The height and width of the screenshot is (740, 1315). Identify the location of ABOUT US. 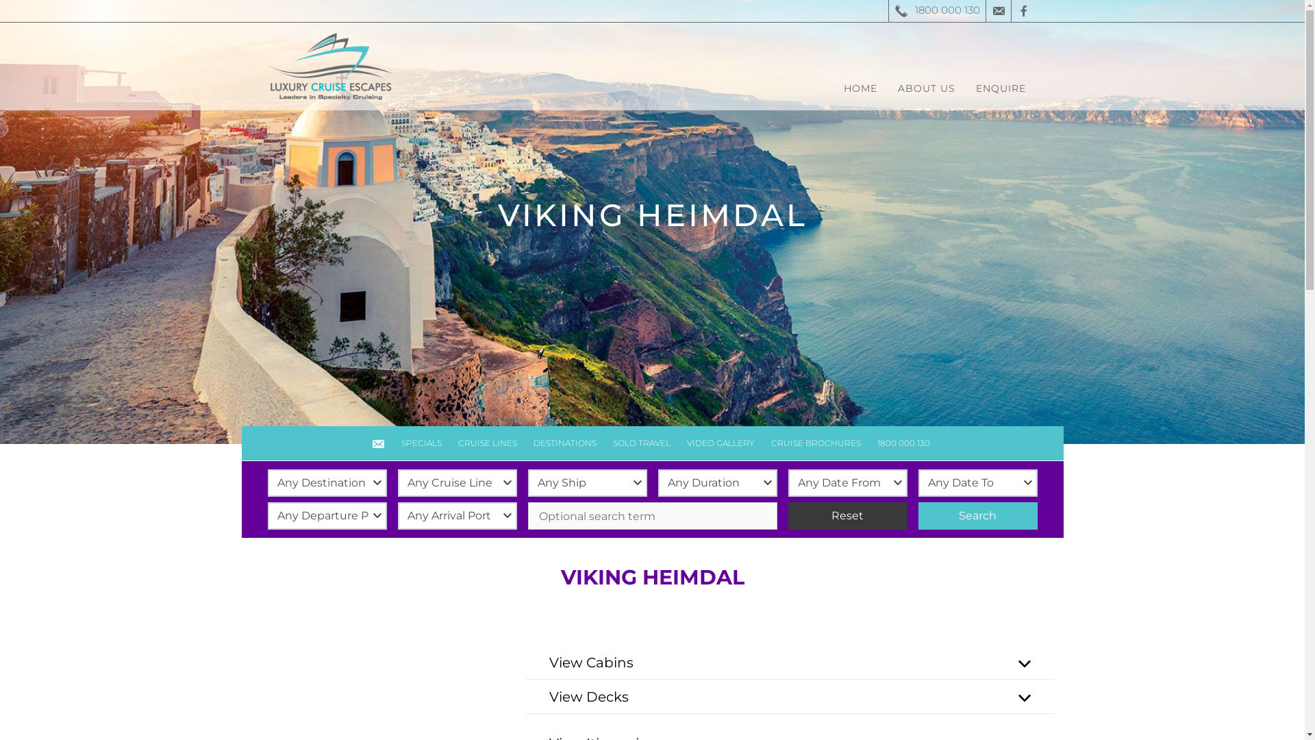
(927, 88).